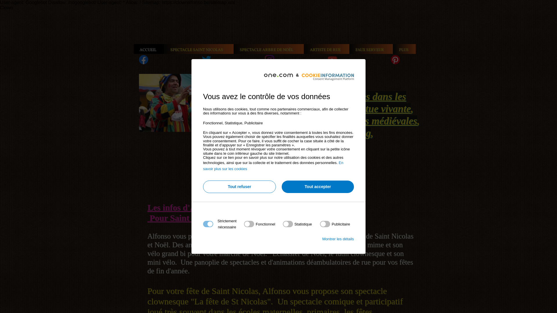 The height and width of the screenshot is (313, 557). I want to click on Tout accepter, so click(318, 187).